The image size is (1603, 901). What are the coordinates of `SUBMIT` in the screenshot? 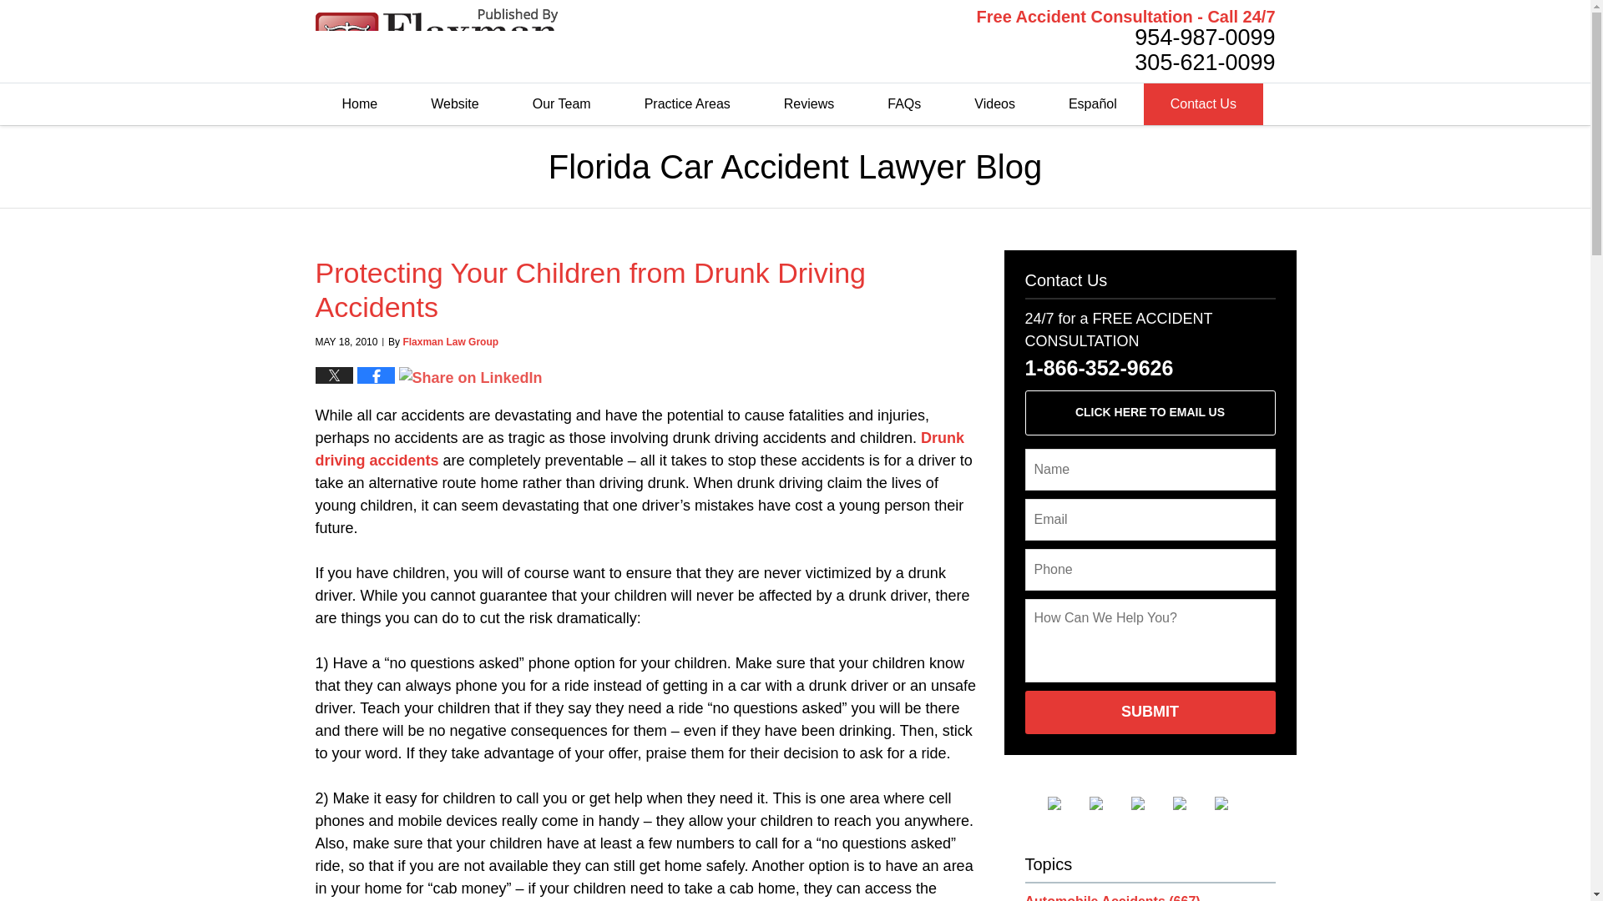 It's located at (1150, 712).